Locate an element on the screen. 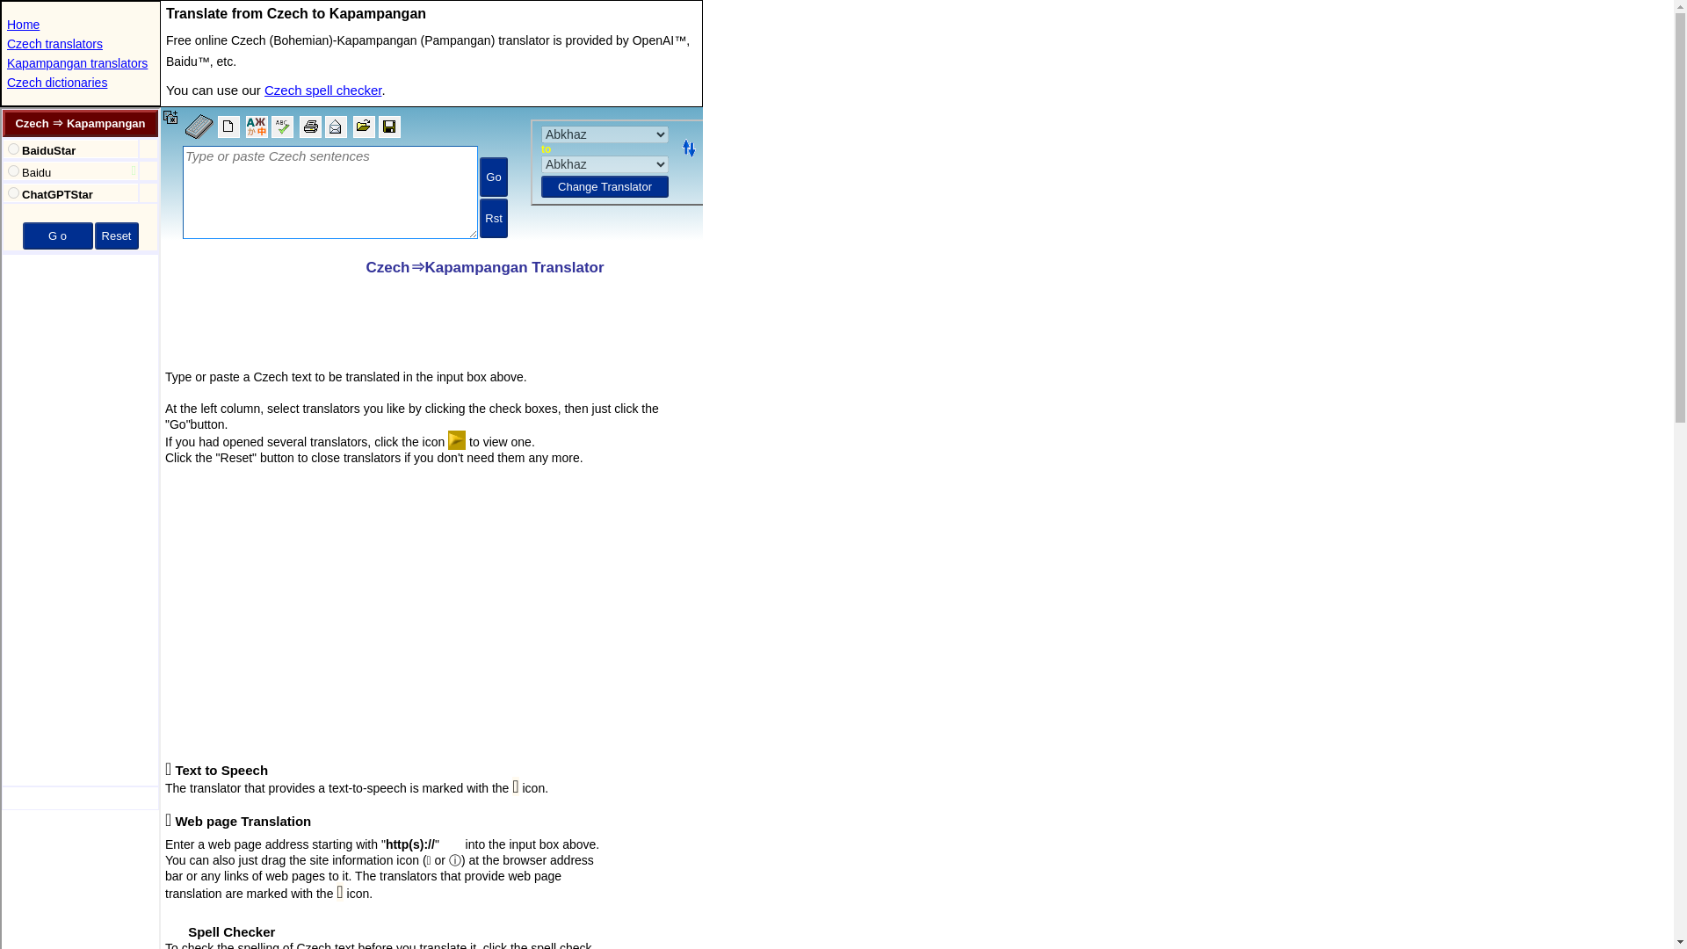  Czech spell checker is located at coordinates (322, 90).